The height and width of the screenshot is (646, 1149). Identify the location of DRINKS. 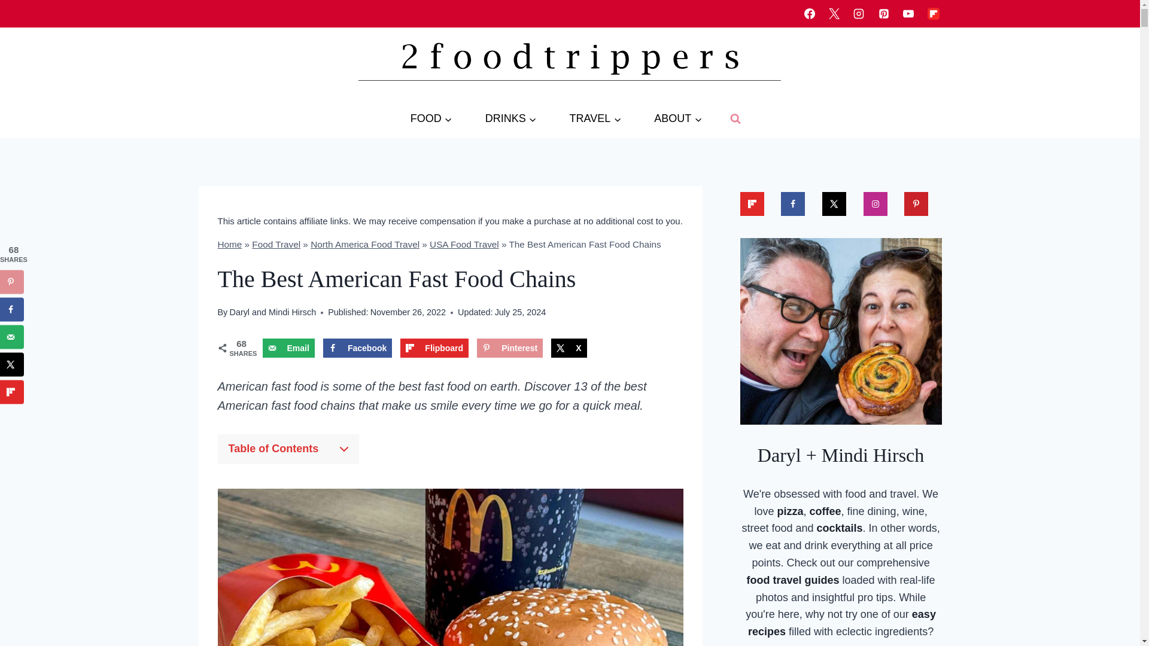
(510, 118).